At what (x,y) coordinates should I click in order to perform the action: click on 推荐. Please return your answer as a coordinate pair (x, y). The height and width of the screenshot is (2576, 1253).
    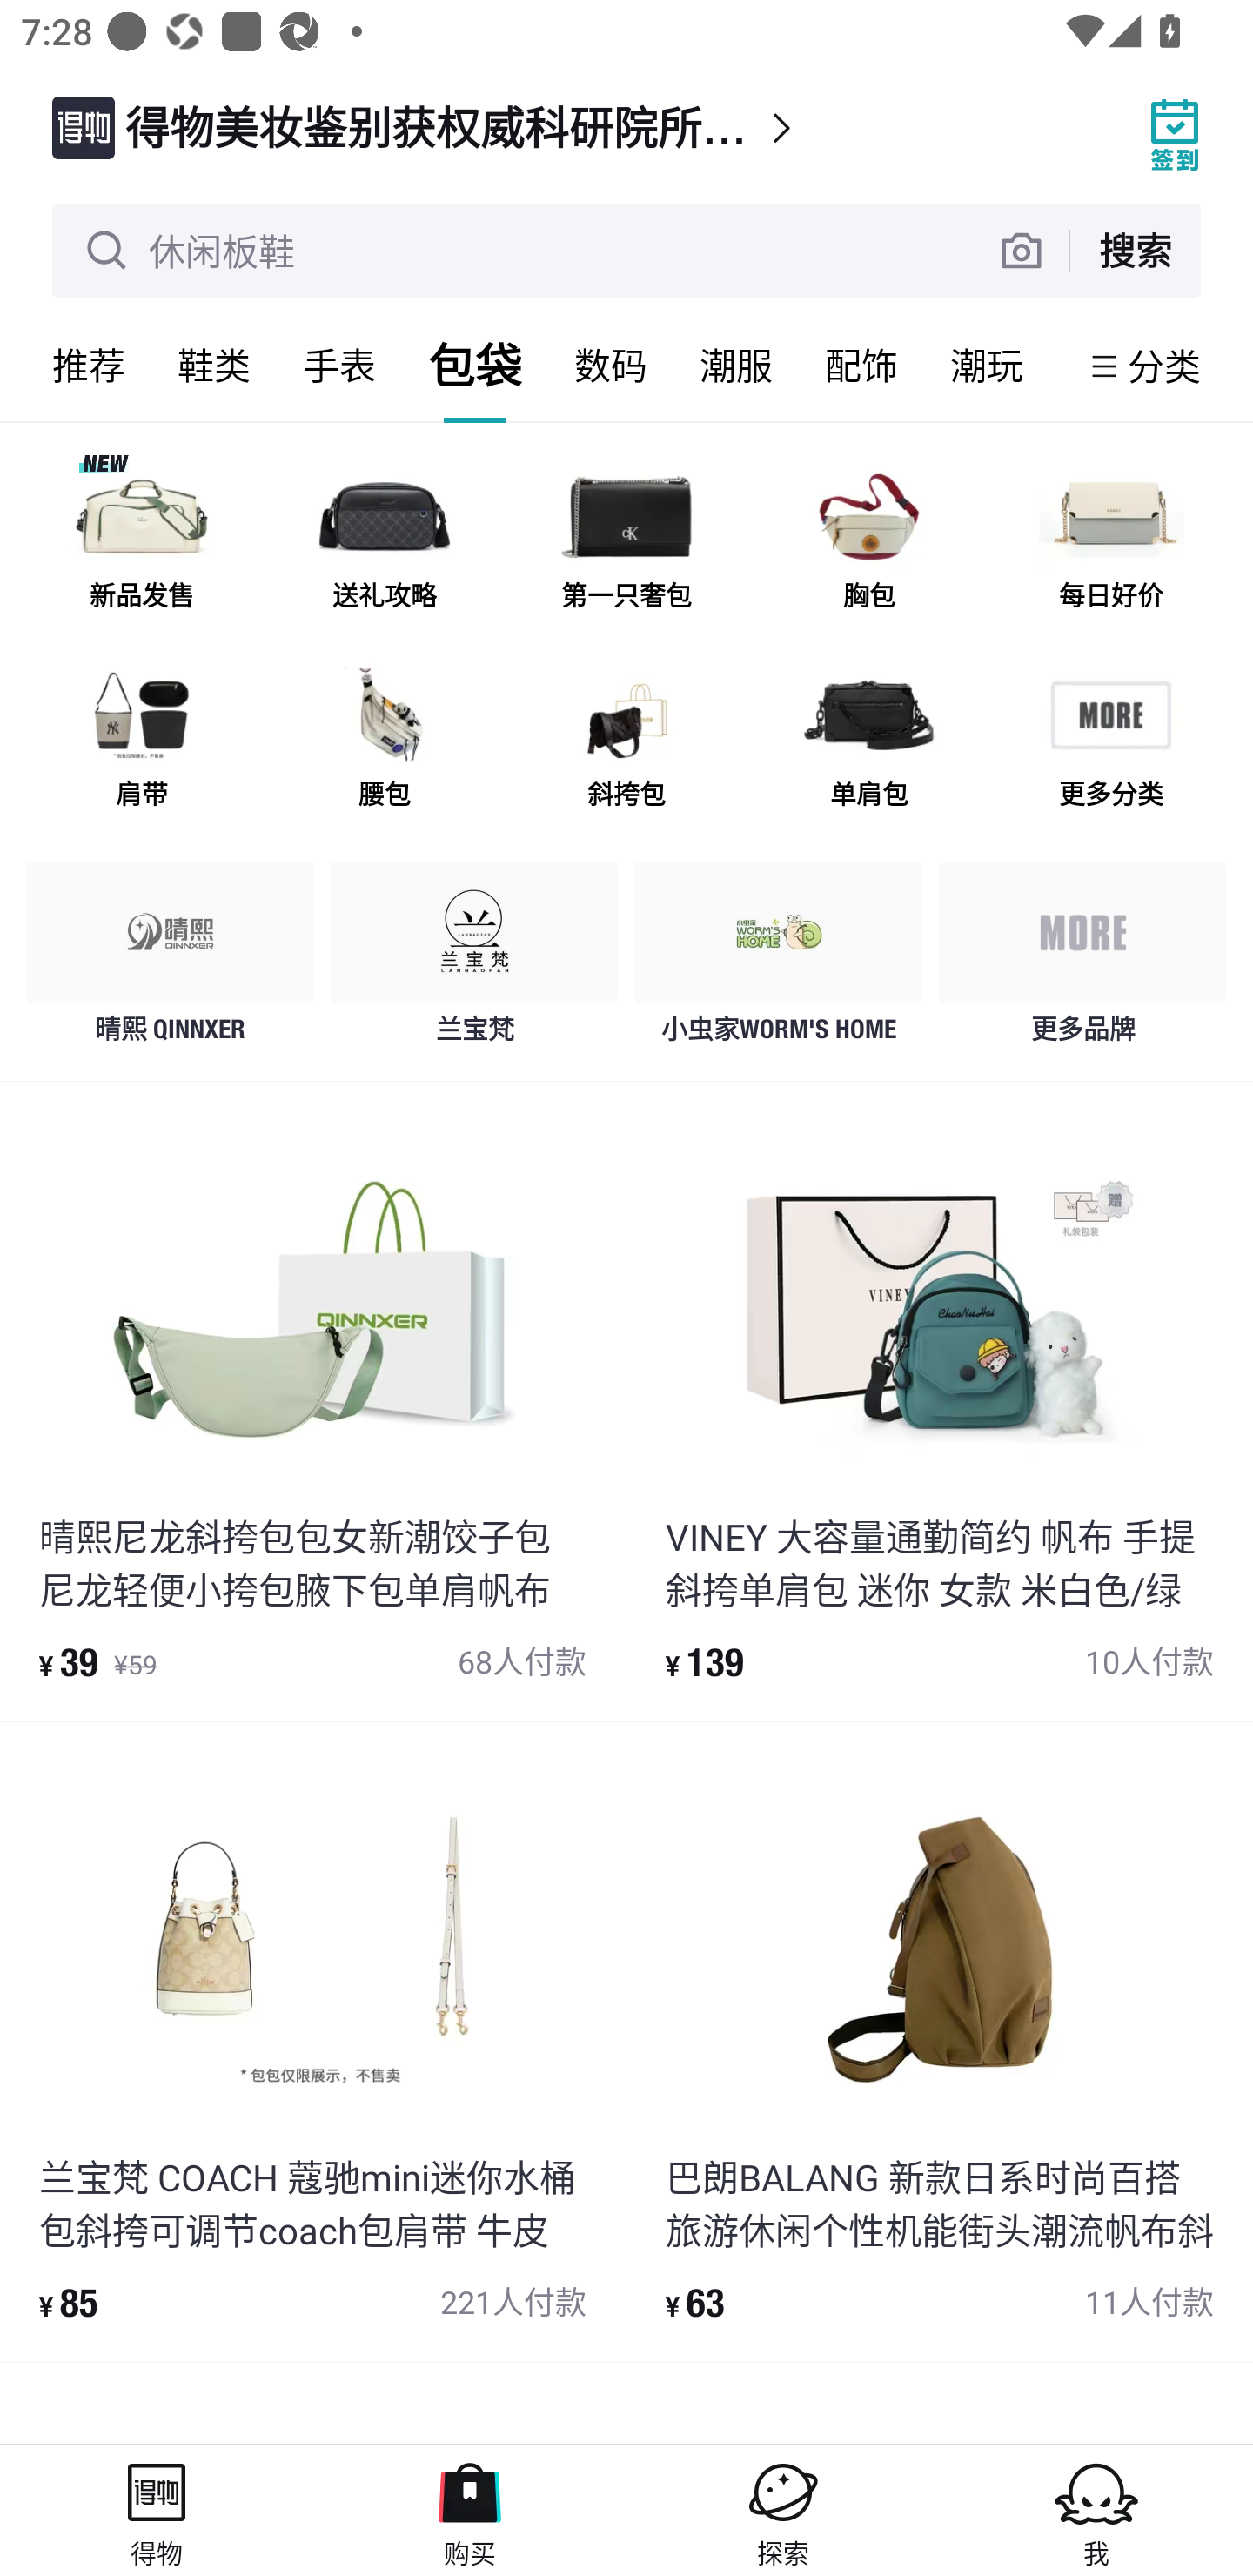
    Looking at the image, I should click on (89, 366).